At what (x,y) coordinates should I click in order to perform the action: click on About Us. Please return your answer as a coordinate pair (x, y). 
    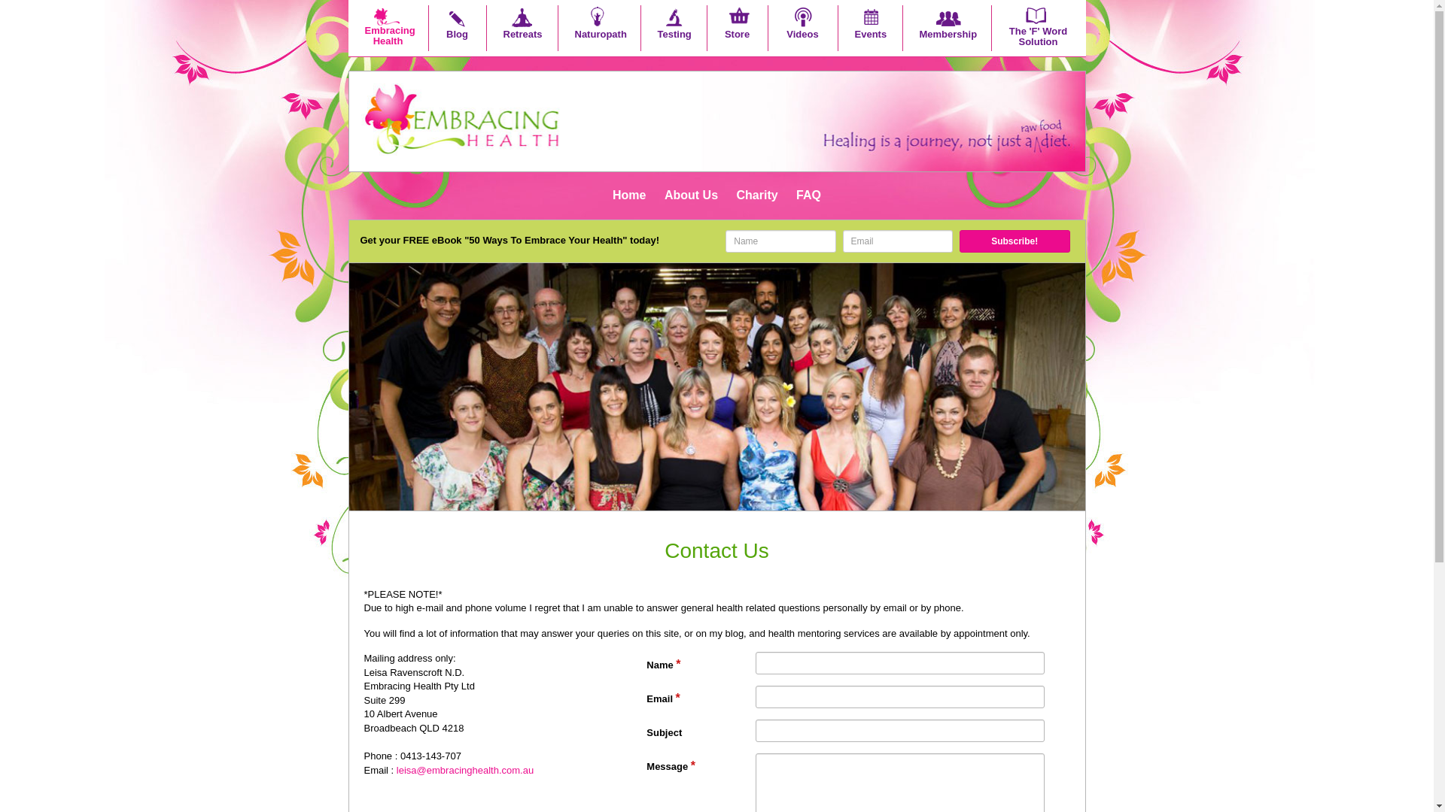
    Looking at the image, I should click on (691, 195).